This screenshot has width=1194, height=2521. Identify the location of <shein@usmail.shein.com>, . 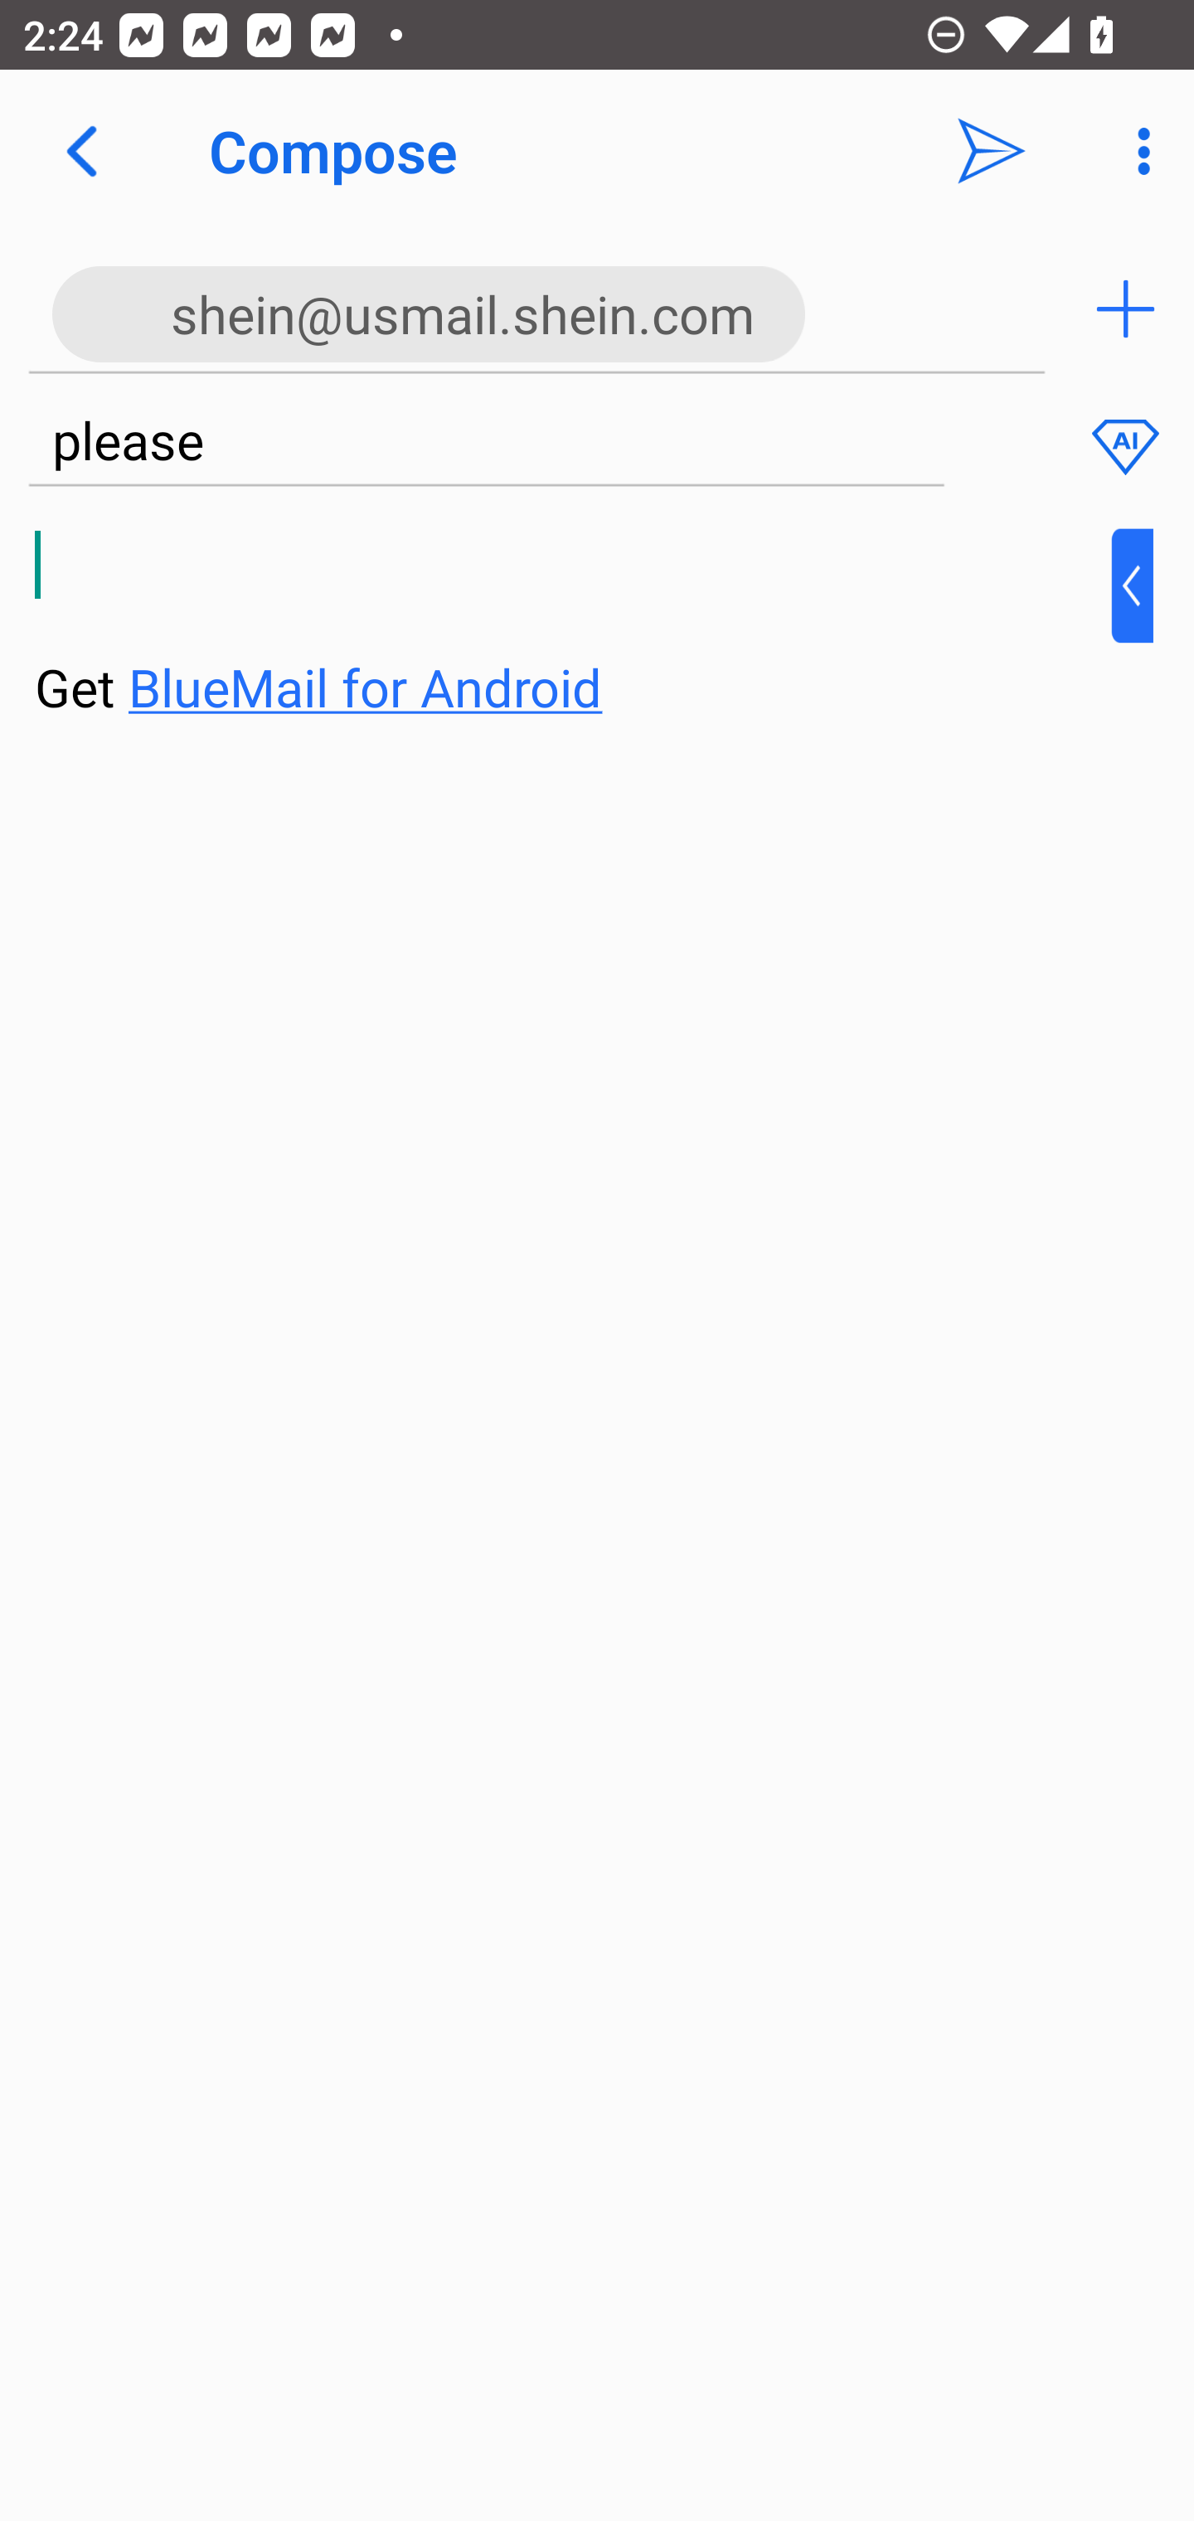
(537, 308).